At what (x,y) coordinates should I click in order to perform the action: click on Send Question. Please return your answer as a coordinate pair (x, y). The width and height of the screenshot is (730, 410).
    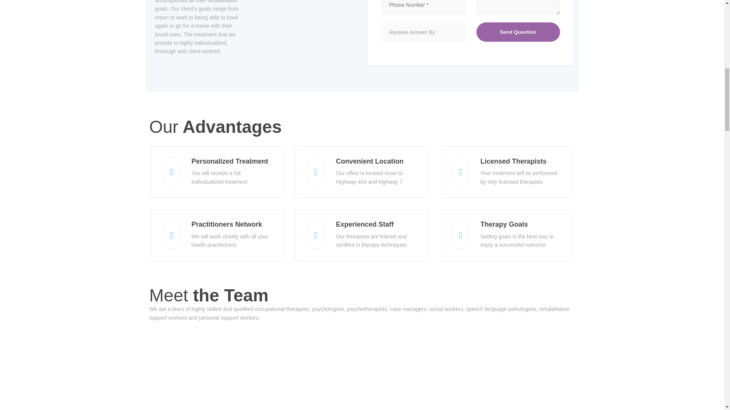
    Looking at the image, I should click on (518, 32).